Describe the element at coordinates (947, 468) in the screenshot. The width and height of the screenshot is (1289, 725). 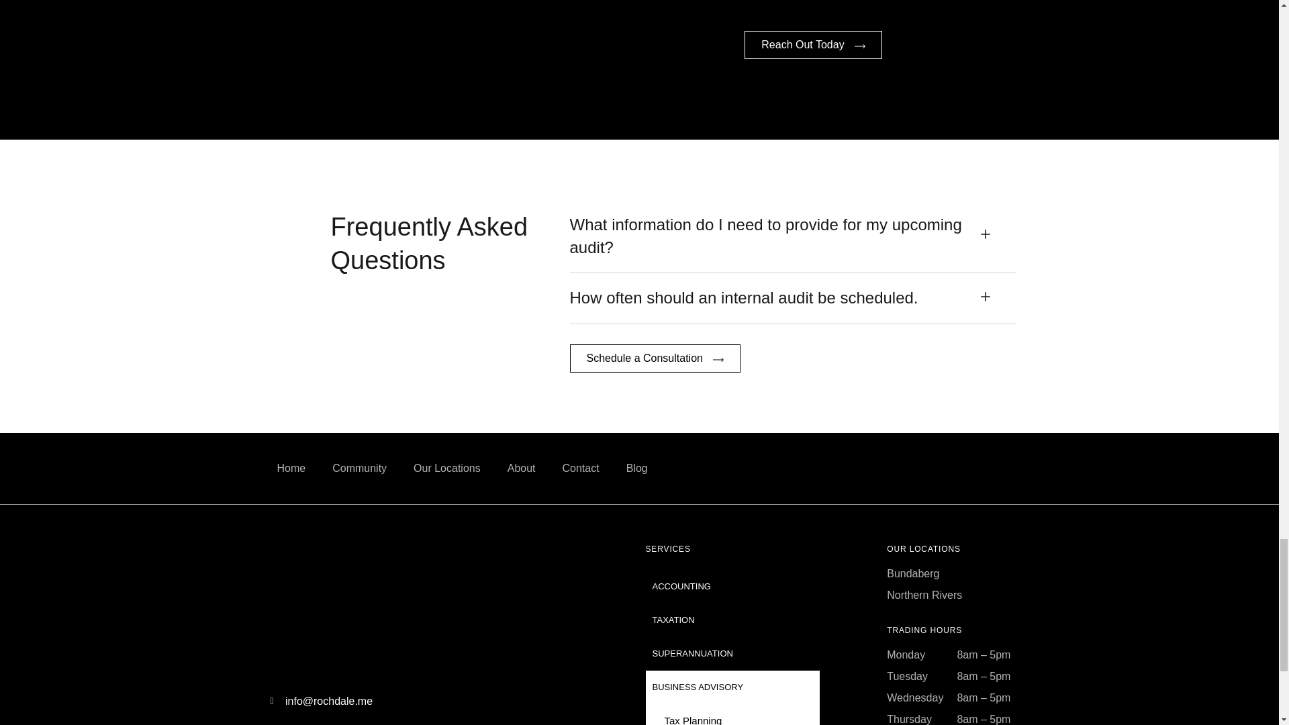
I see `Find Us On GMB` at that location.